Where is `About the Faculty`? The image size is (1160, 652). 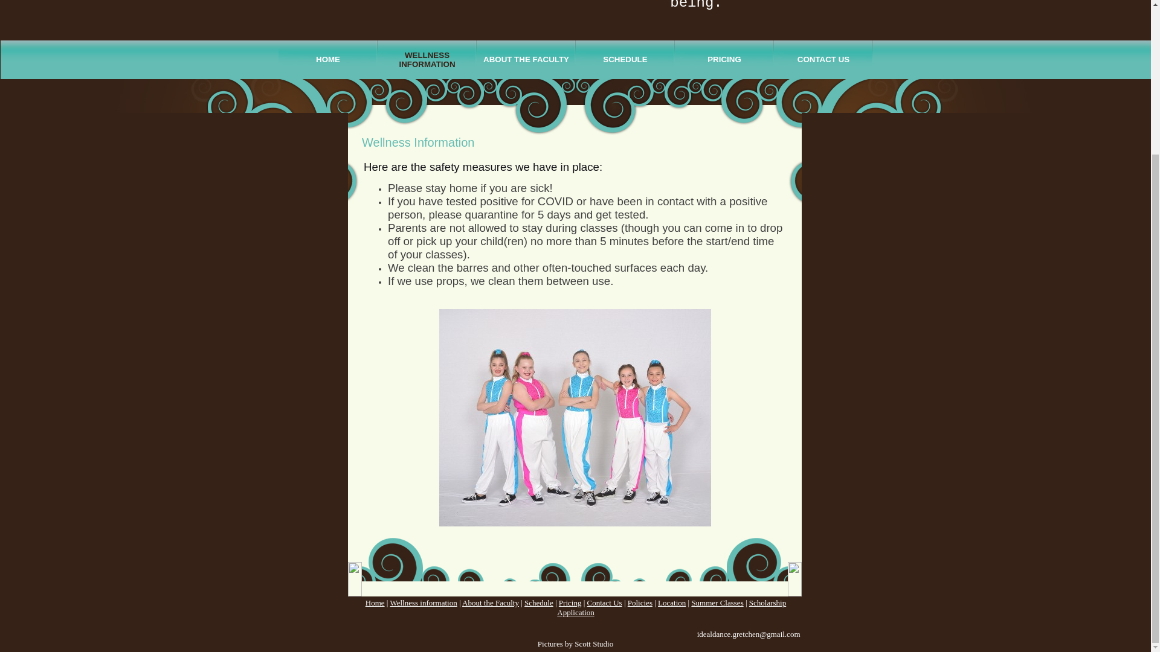 About the Faculty is located at coordinates (490, 602).